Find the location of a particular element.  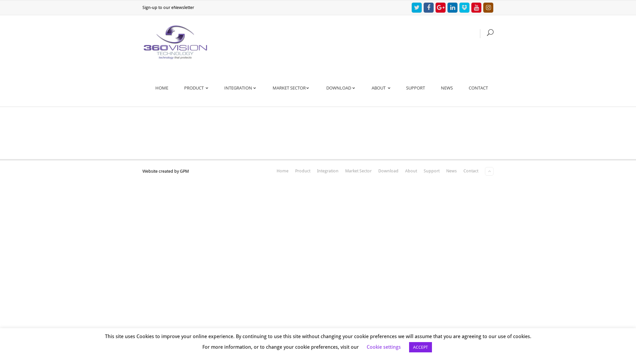

Market Sector is located at coordinates (358, 171).